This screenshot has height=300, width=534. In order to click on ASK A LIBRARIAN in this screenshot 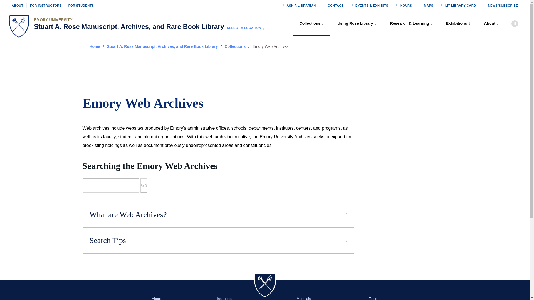, I will do `click(301, 5)`.